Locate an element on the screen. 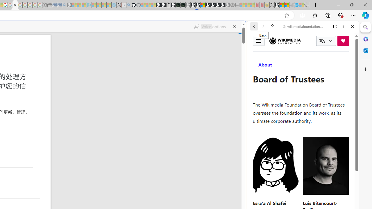 The height and width of the screenshot is (209, 372). Earth has six continents not seven, radical new study claims is located at coordinates (287, 5).